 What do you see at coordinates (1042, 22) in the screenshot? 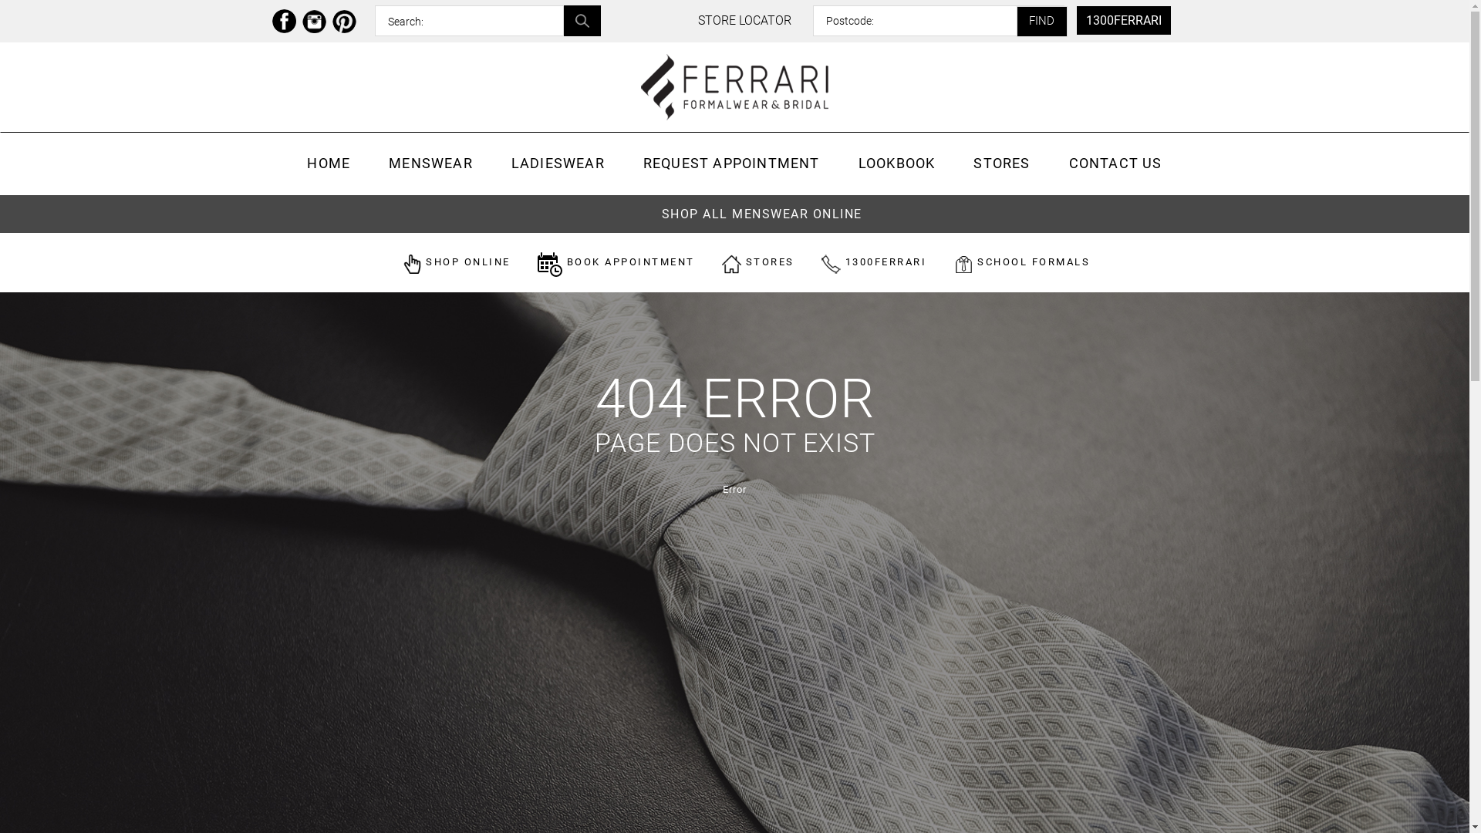
I see `FIND` at bounding box center [1042, 22].